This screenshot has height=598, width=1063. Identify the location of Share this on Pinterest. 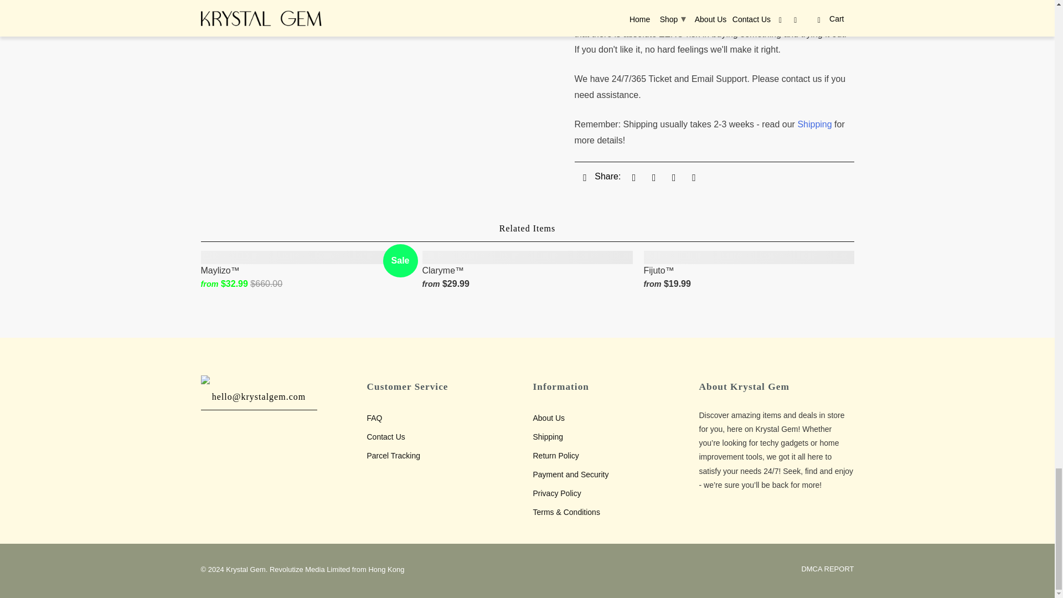
(672, 177).